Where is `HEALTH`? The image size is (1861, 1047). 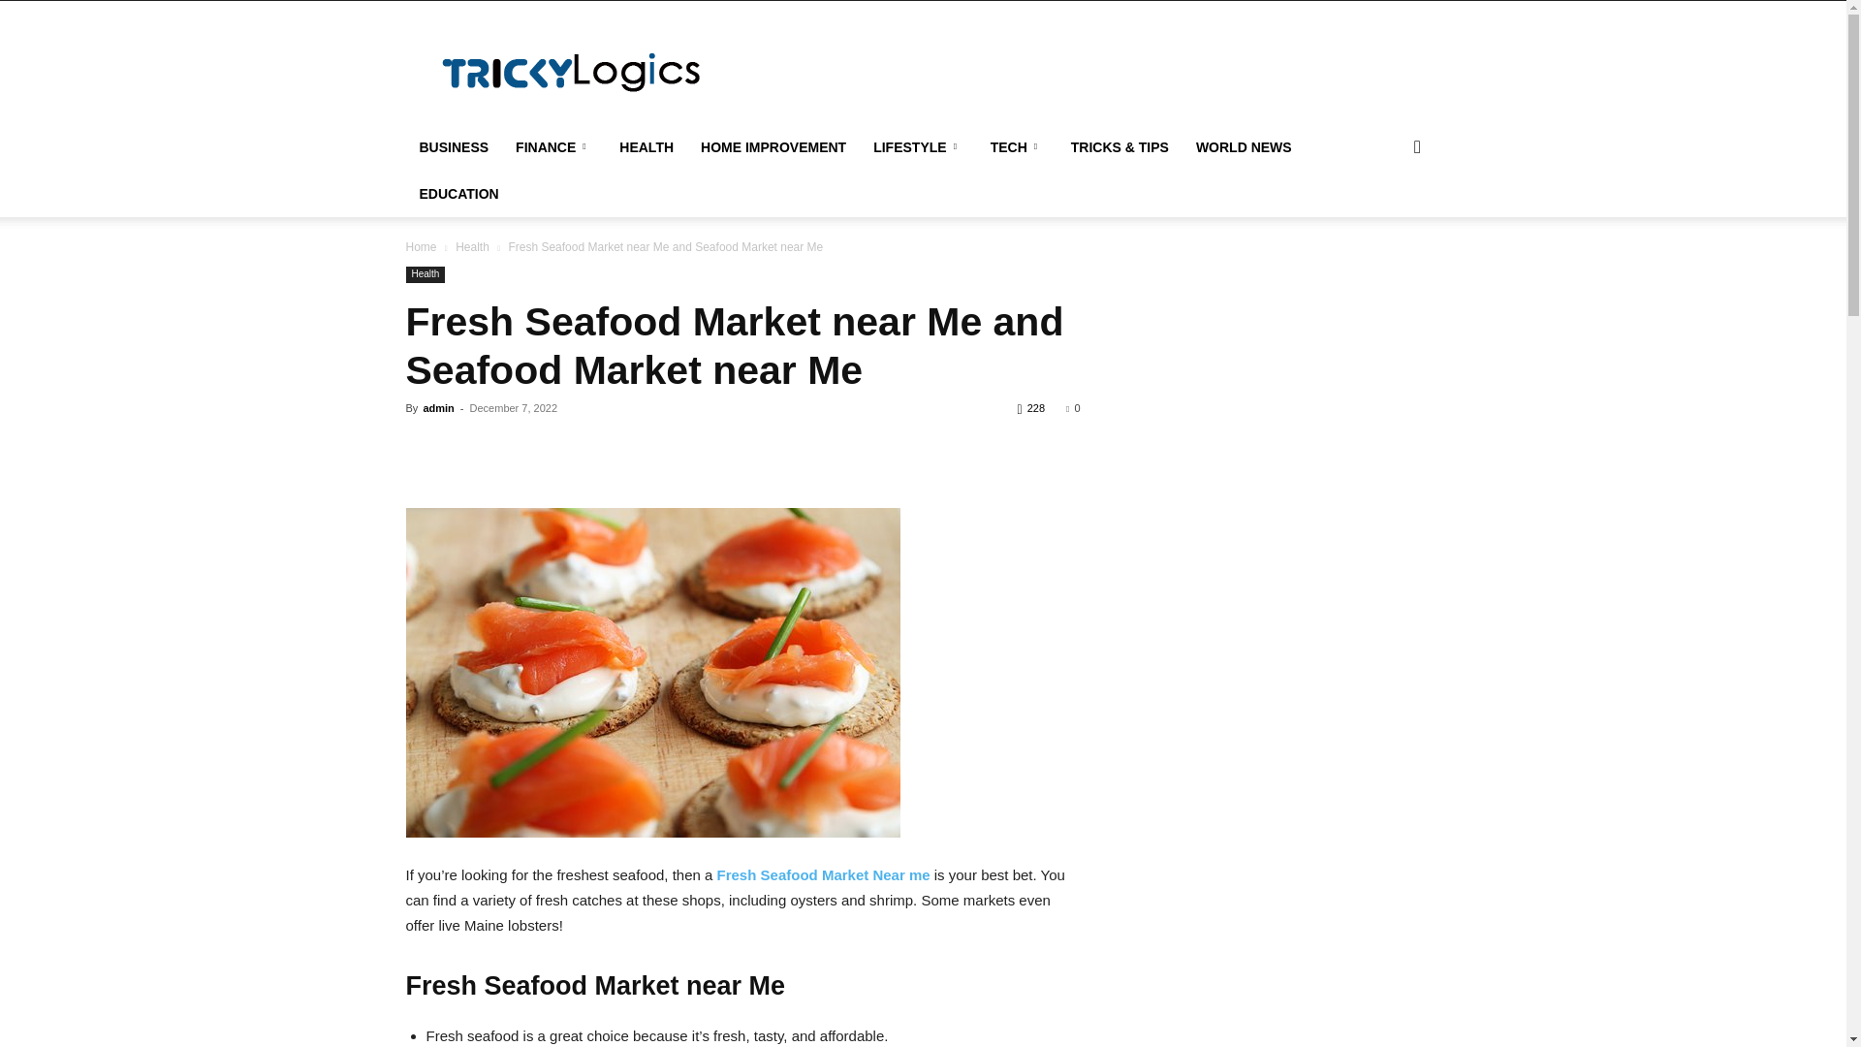 HEALTH is located at coordinates (646, 147).